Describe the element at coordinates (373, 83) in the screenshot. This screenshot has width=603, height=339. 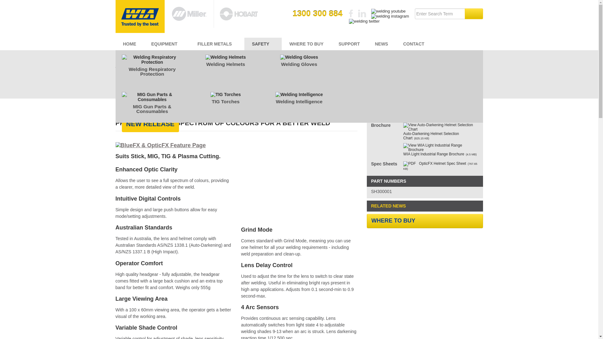
I see `Remote Controls` at that location.